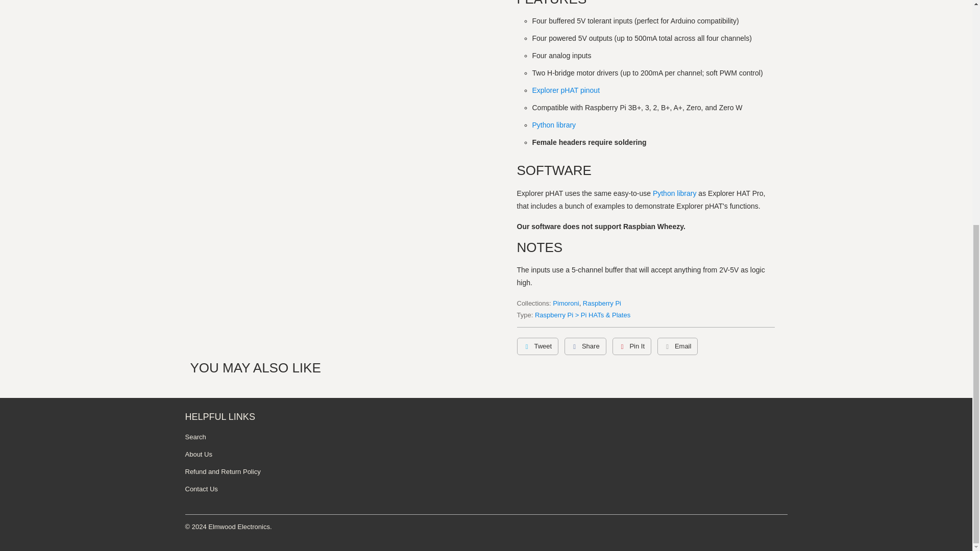  I want to click on Email this to a friend, so click(678, 346).